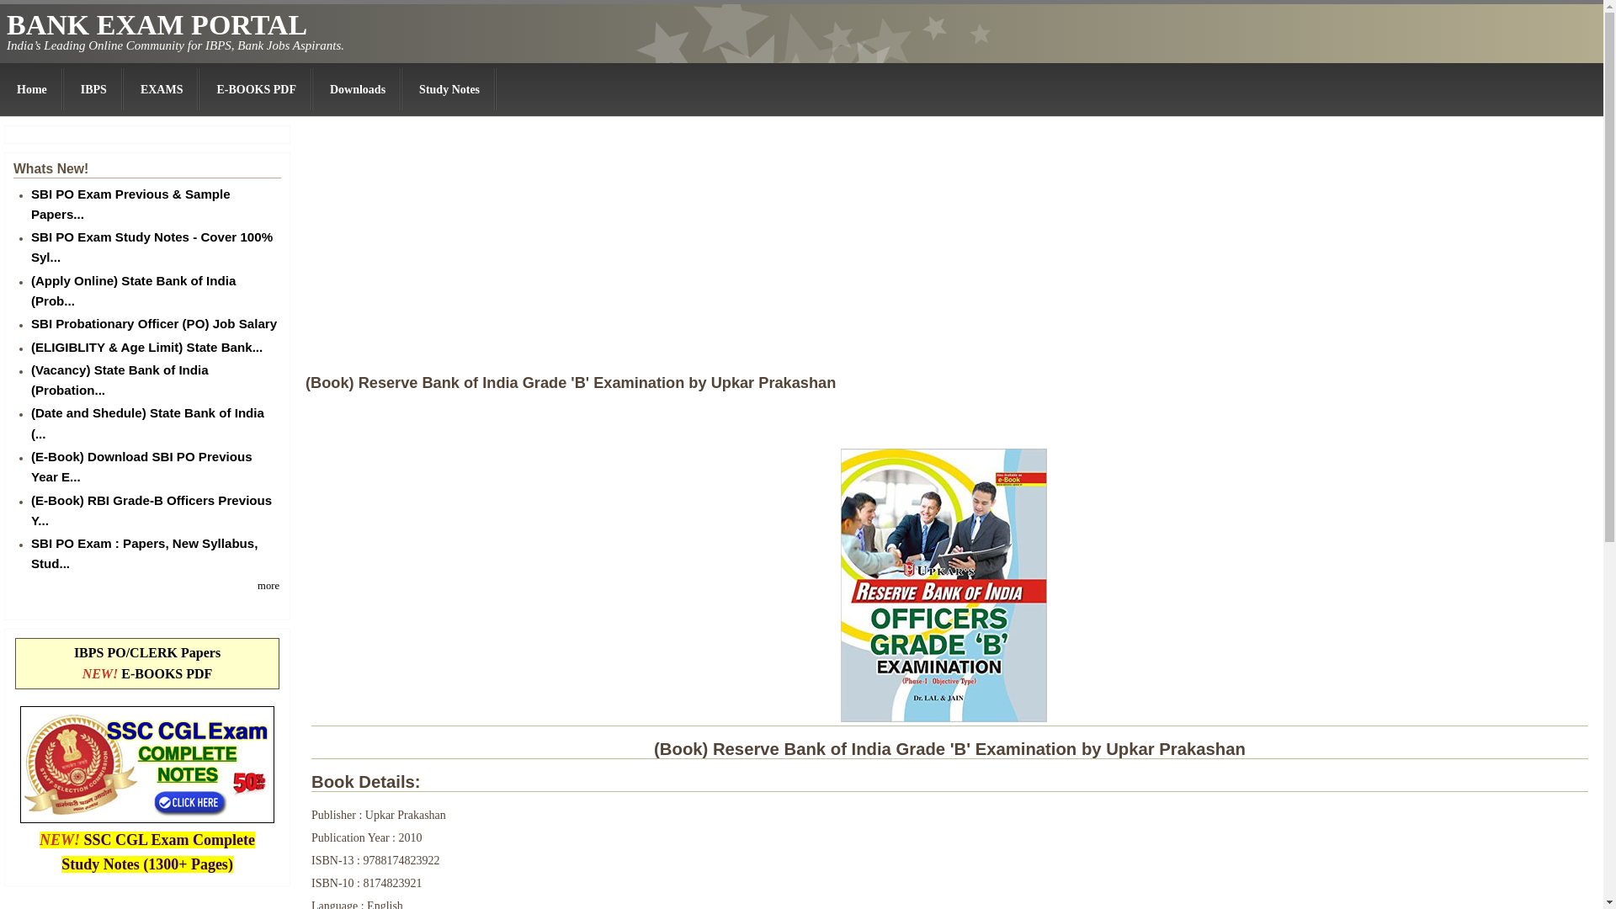 The height and width of the screenshot is (909, 1616). Describe the element at coordinates (157, 24) in the screenshot. I see `BANK EXAM PORTAL` at that location.